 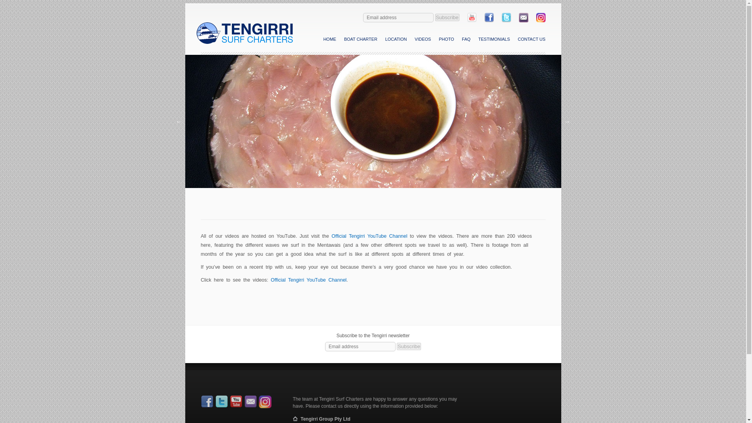 I want to click on BOAT CHARTER, so click(x=360, y=38).